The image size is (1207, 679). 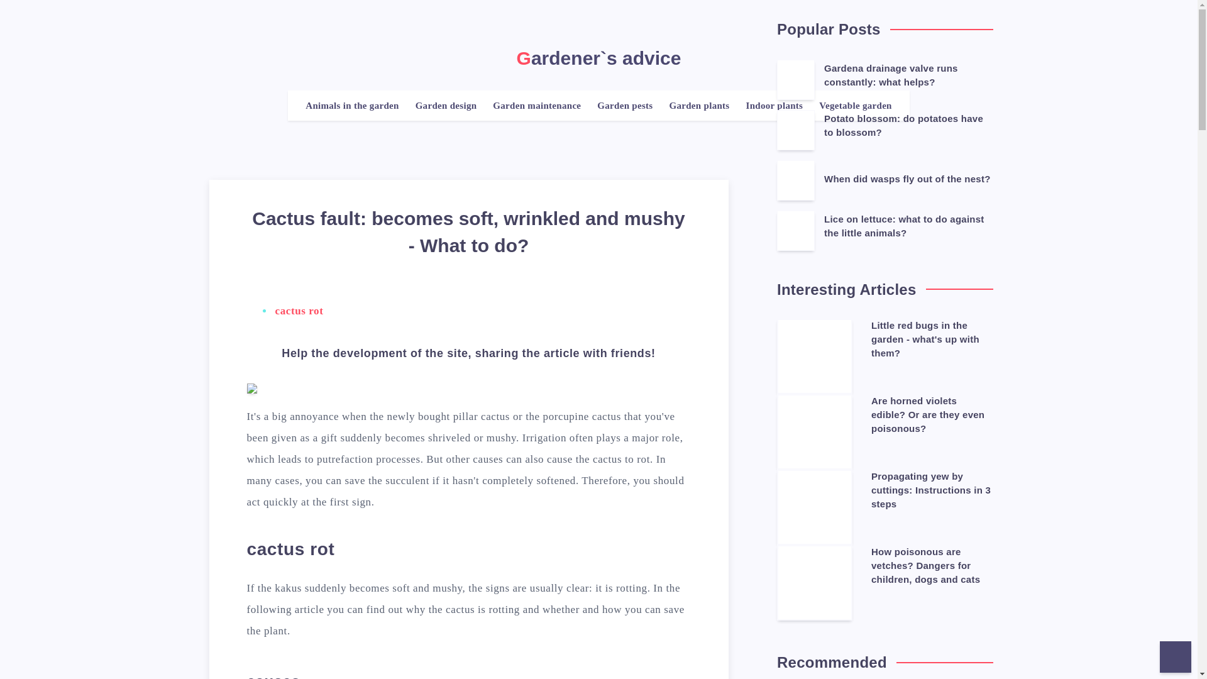 What do you see at coordinates (446, 106) in the screenshot?
I see `Garden design 2022` at bounding box center [446, 106].